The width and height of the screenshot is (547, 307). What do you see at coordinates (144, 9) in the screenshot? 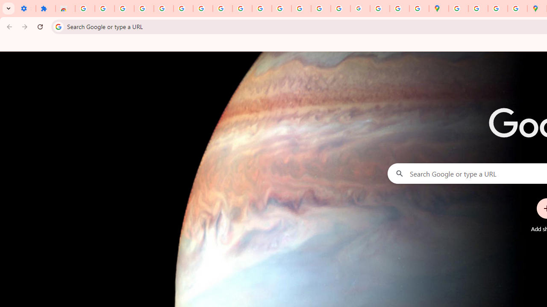
I see `Learn how to find your photos - Google Photos Help` at bounding box center [144, 9].